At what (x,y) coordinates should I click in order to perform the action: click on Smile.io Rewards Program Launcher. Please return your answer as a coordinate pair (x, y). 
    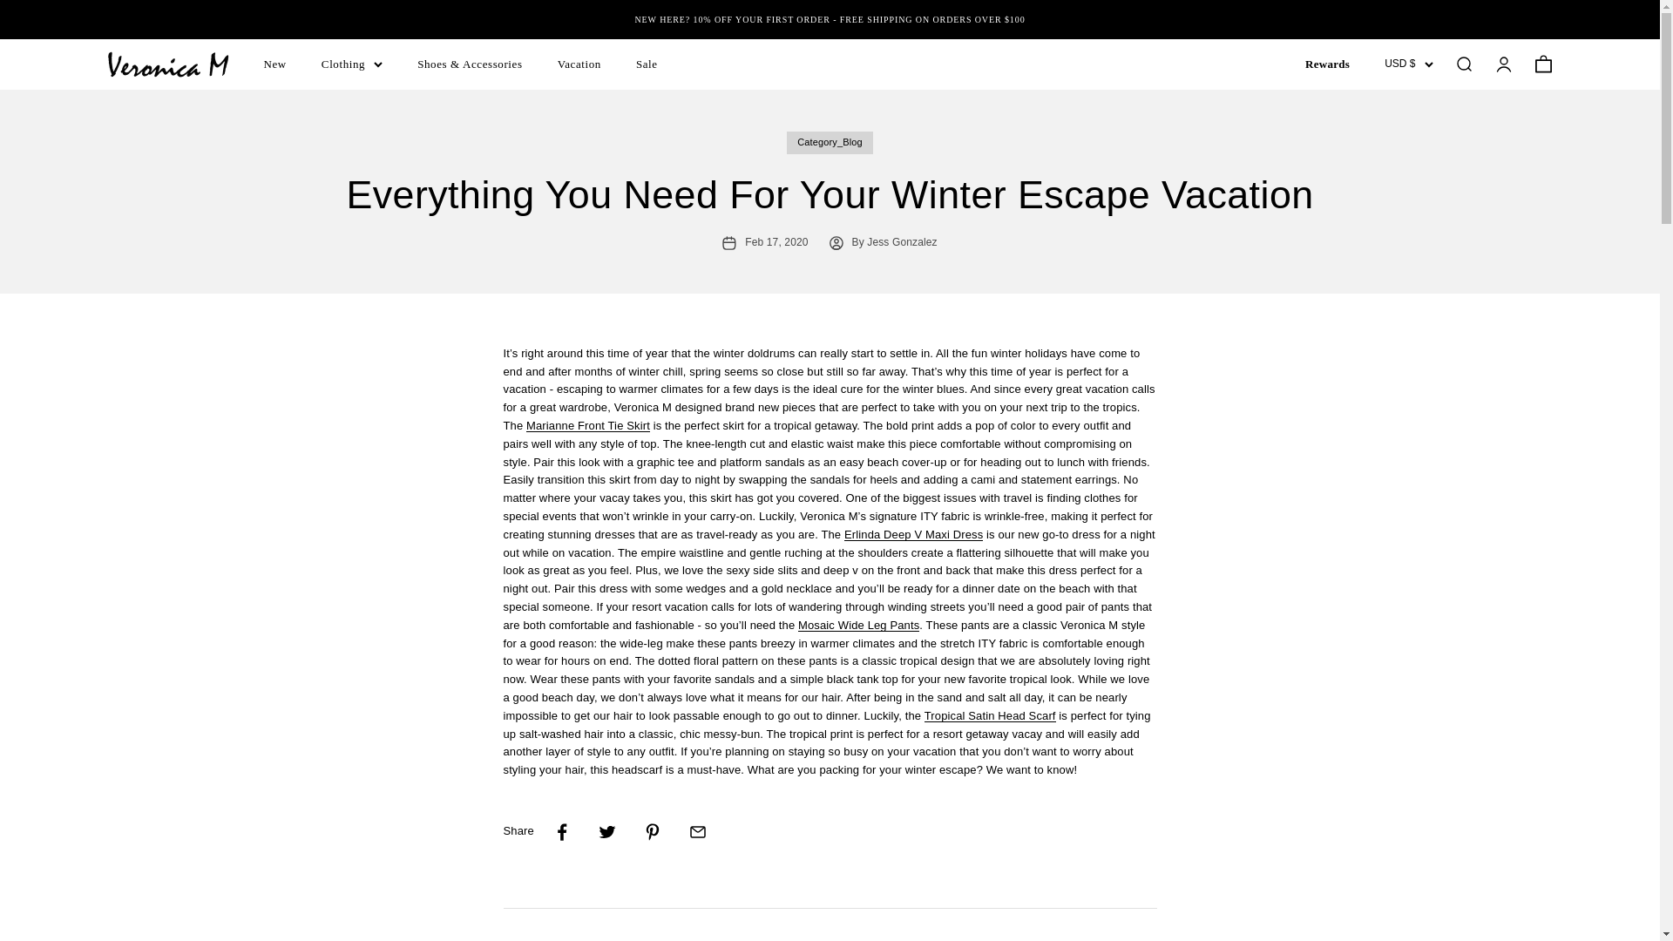
    Looking at the image, I should click on (1606, 906).